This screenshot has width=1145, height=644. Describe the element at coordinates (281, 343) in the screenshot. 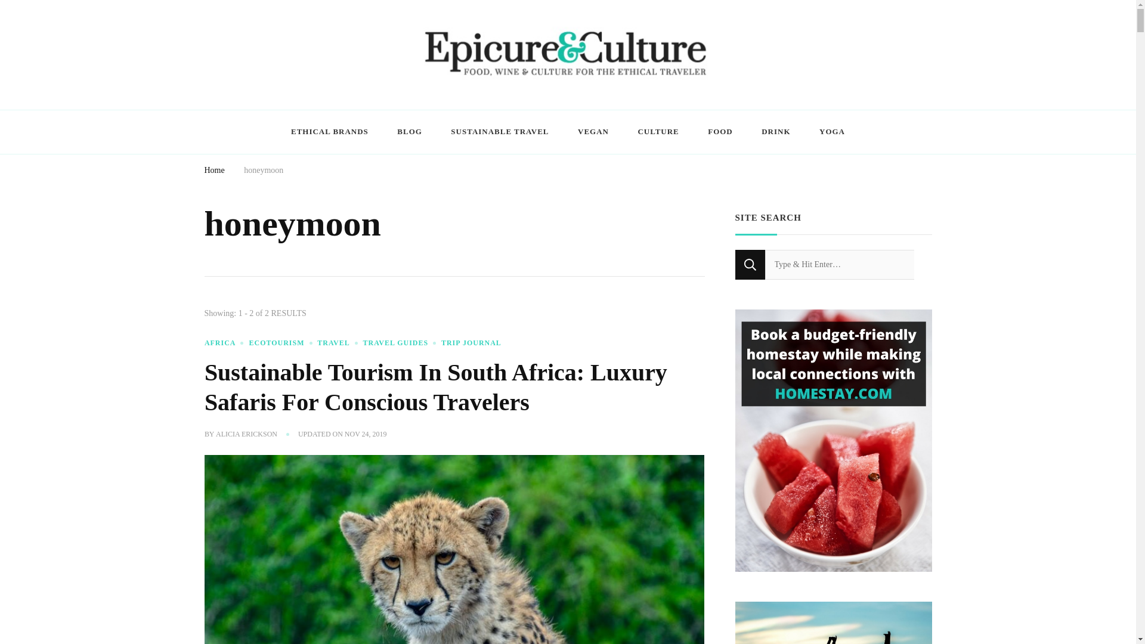

I see `ECOTOURISM` at that location.